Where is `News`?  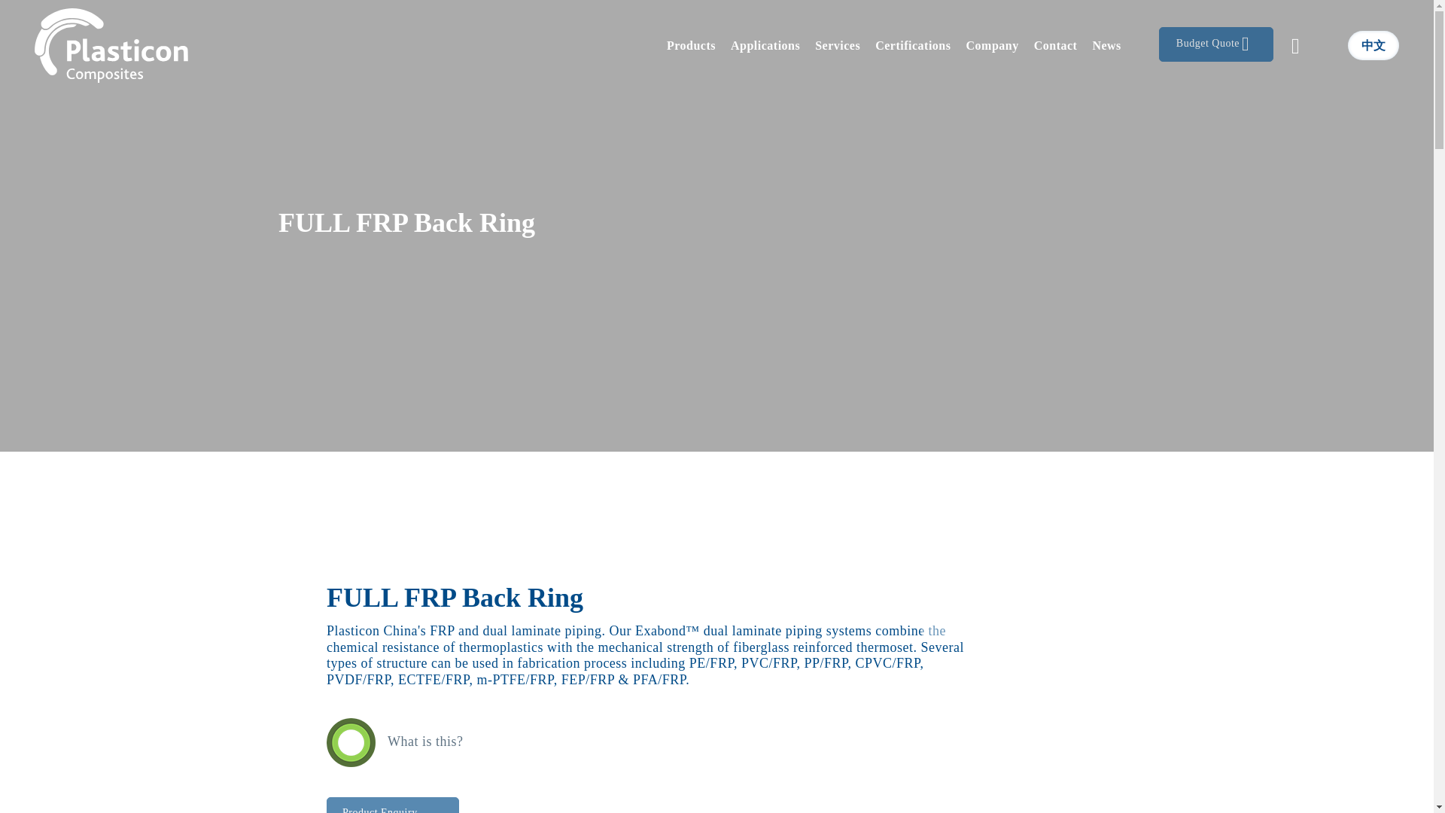 News is located at coordinates (1106, 45).